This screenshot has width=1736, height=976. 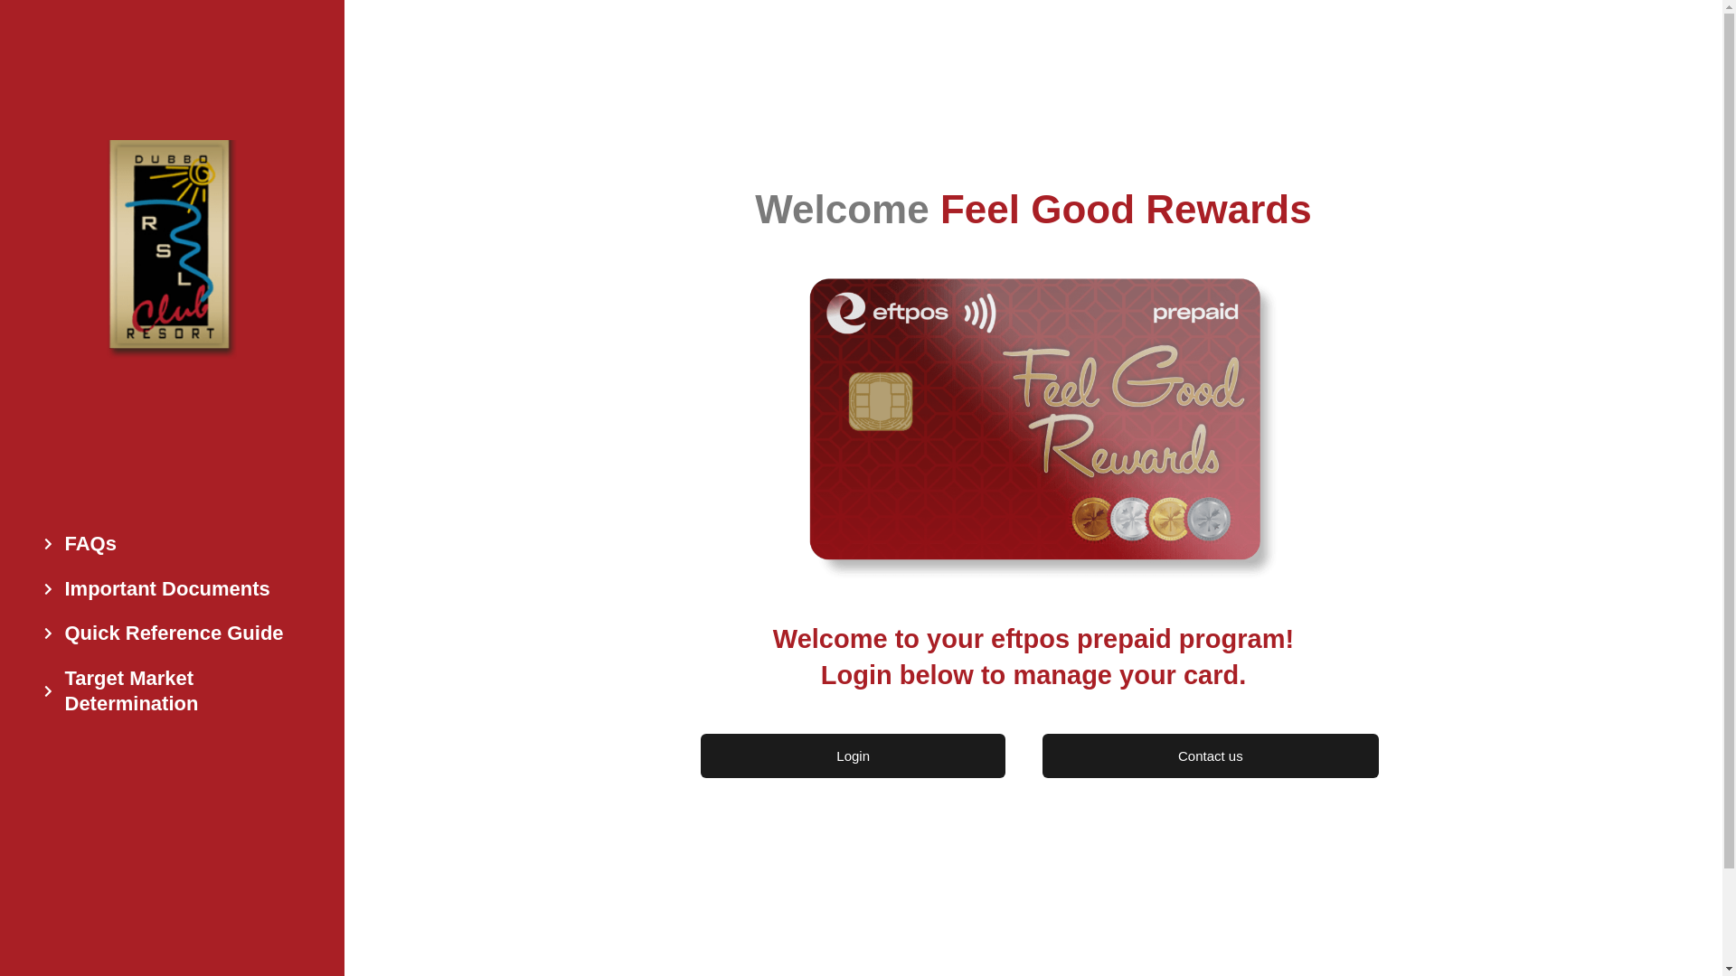 I want to click on Important Documents, so click(x=178, y=589).